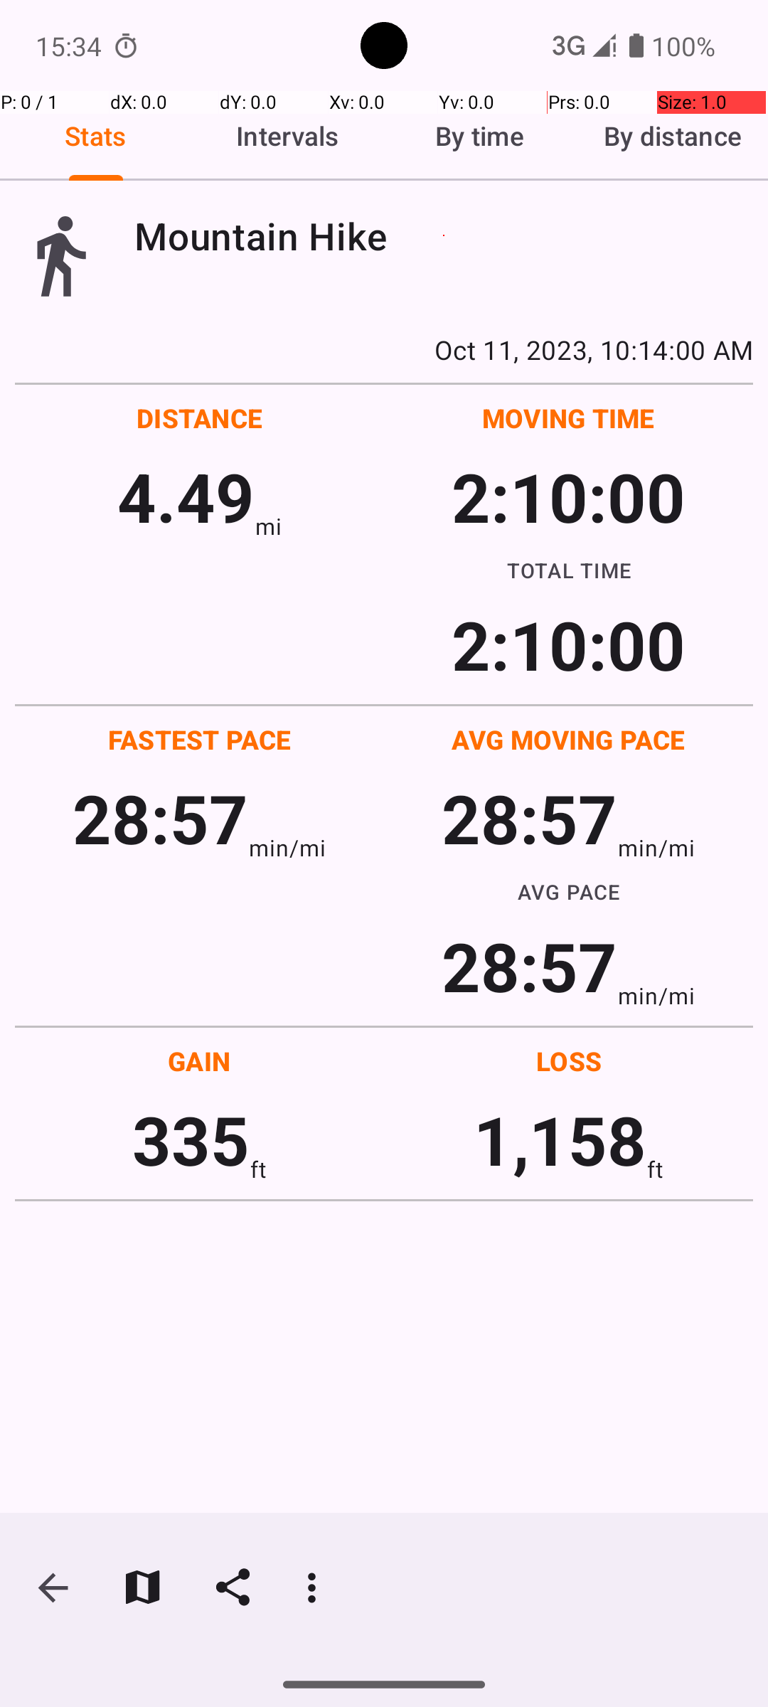  What do you see at coordinates (560, 1139) in the screenshot?
I see `1,158` at bounding box center [560, 1139].